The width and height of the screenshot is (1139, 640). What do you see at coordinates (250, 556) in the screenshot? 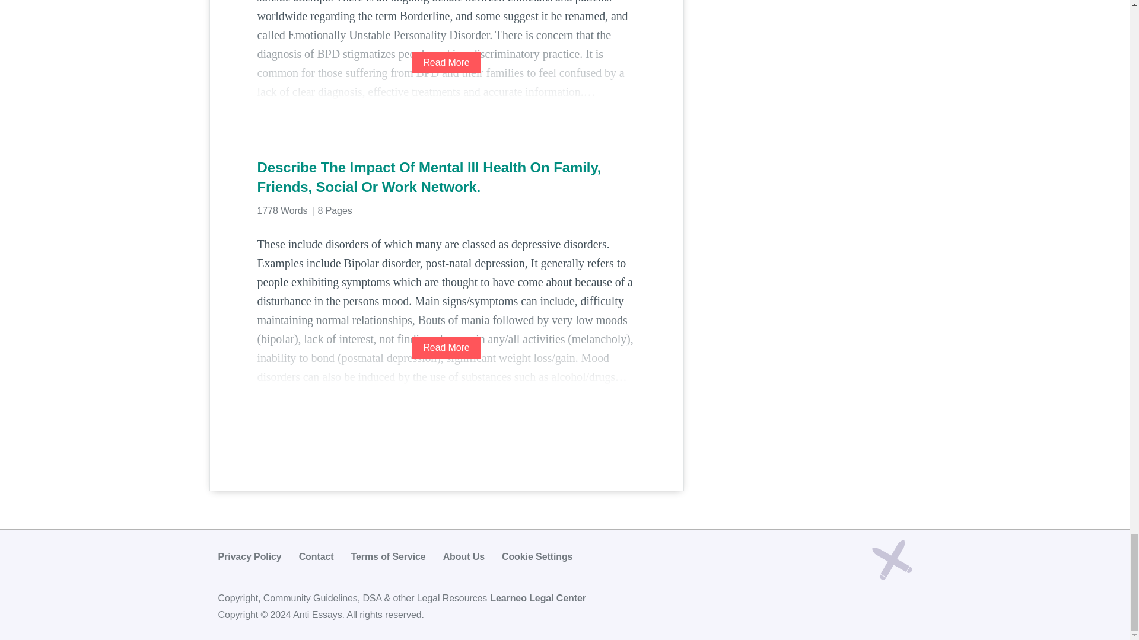
I see `Privacy Policy` at bounding box center [250, 556].